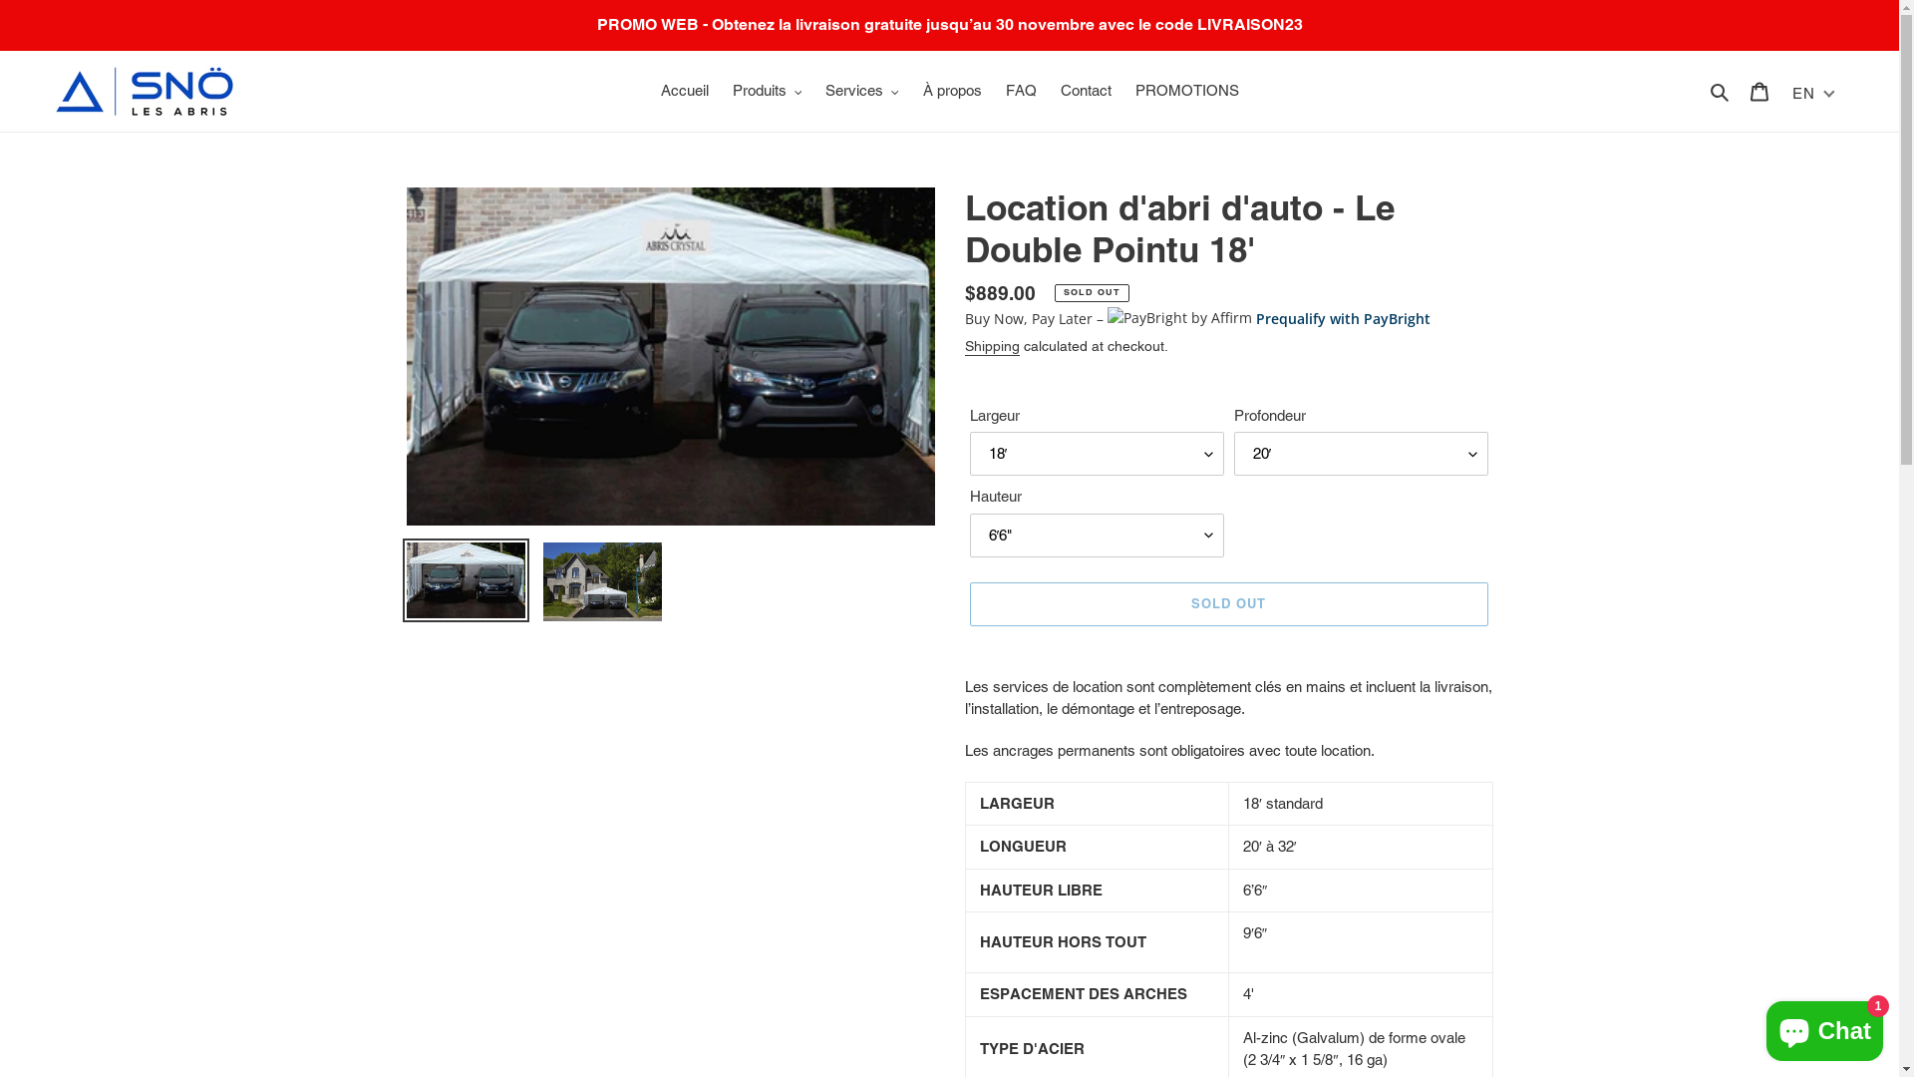 Image resolution: width=1914 pixels, height=1077 pixels. What do you see at coordinates (1228, 604) in the screenshot?
I see `SOLD OUT` at bounding box center [1228, 604].